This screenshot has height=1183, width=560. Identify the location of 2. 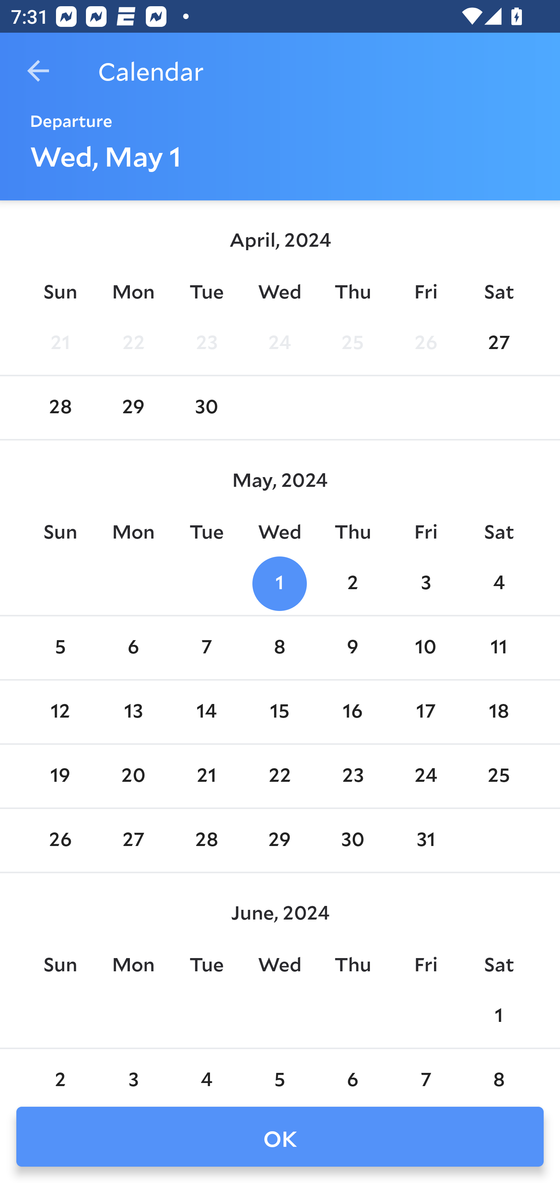
(60, 1072).